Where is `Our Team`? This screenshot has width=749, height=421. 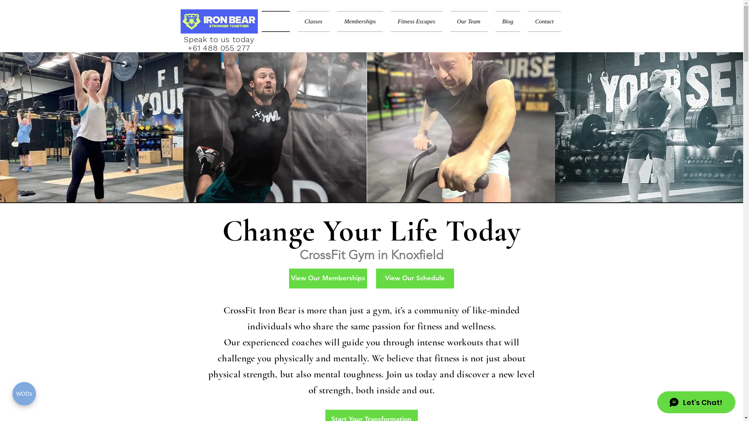
Our Team is located at coordinates (469, 21).